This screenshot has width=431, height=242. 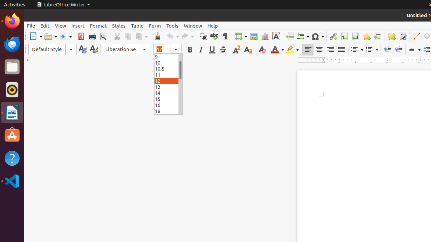 What do you see at coordinates (126, 49) in the screenshot?
I see `Font Name` at bounding box center [126, 49].